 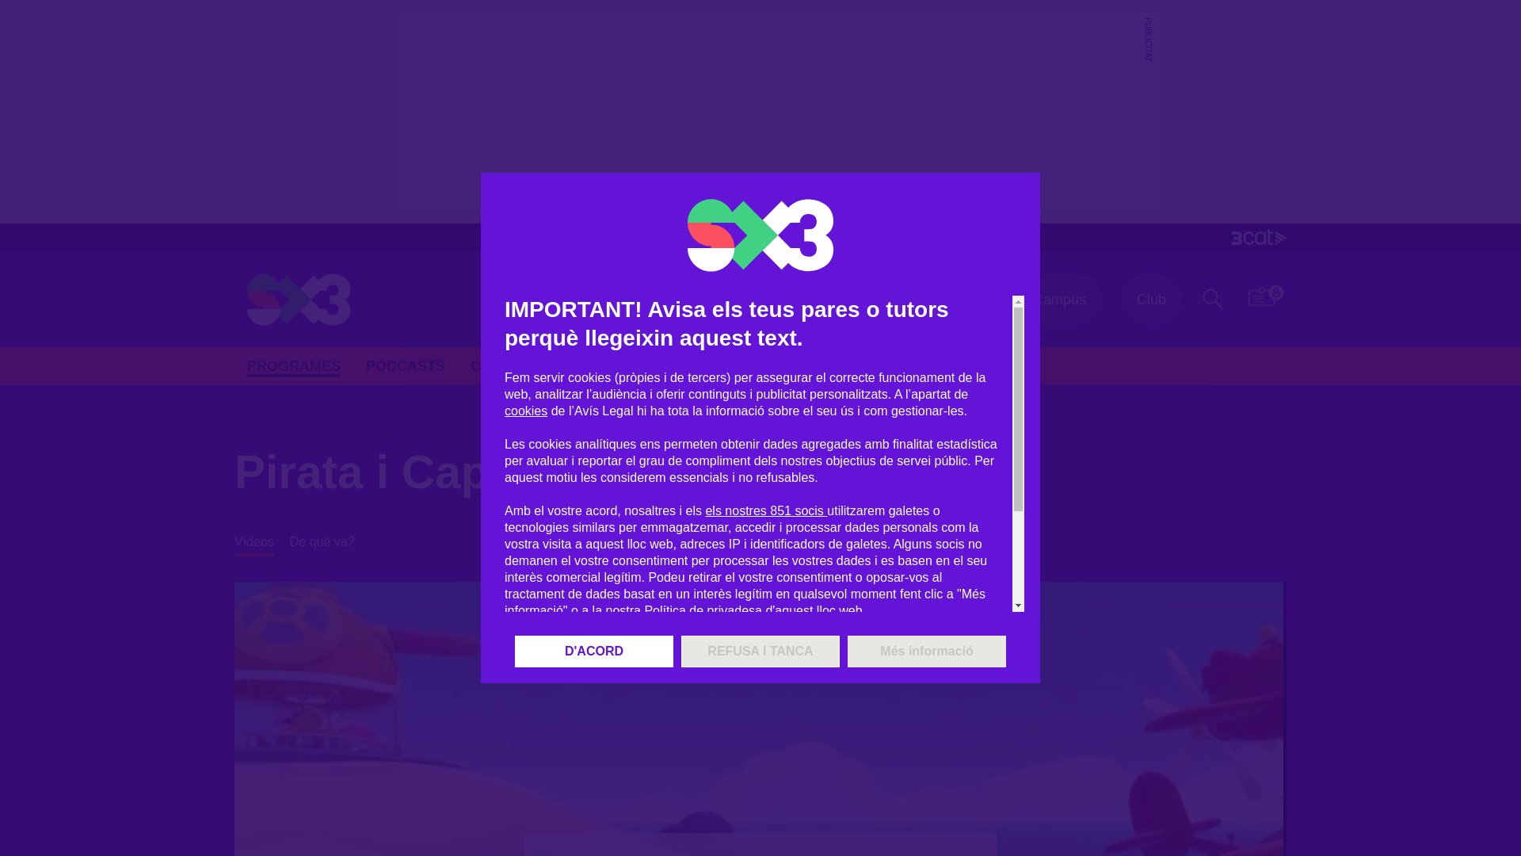 What do you see at coordinates (1151, 300) in the screenshot?
I see `Club` at bounding box center [1151, 300].